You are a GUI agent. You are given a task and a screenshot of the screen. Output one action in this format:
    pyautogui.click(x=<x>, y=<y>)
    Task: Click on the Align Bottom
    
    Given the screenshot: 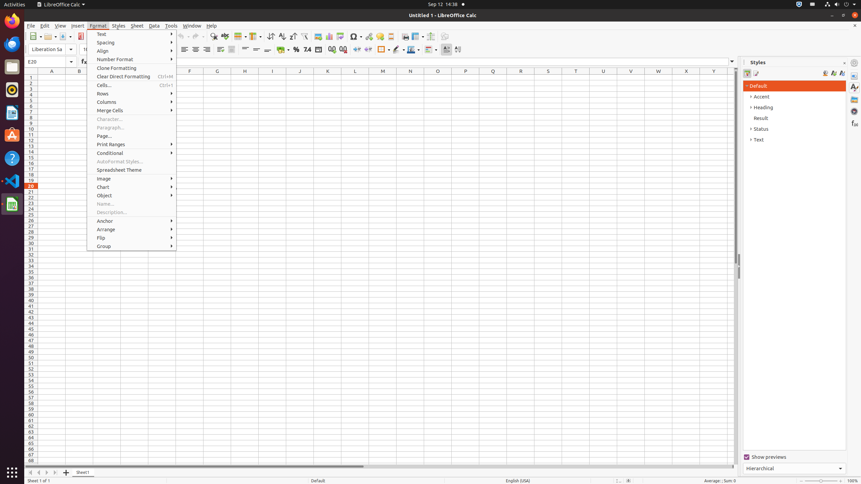 What is the action you would take?
    pyautogui.click(x=268, y=50)
    